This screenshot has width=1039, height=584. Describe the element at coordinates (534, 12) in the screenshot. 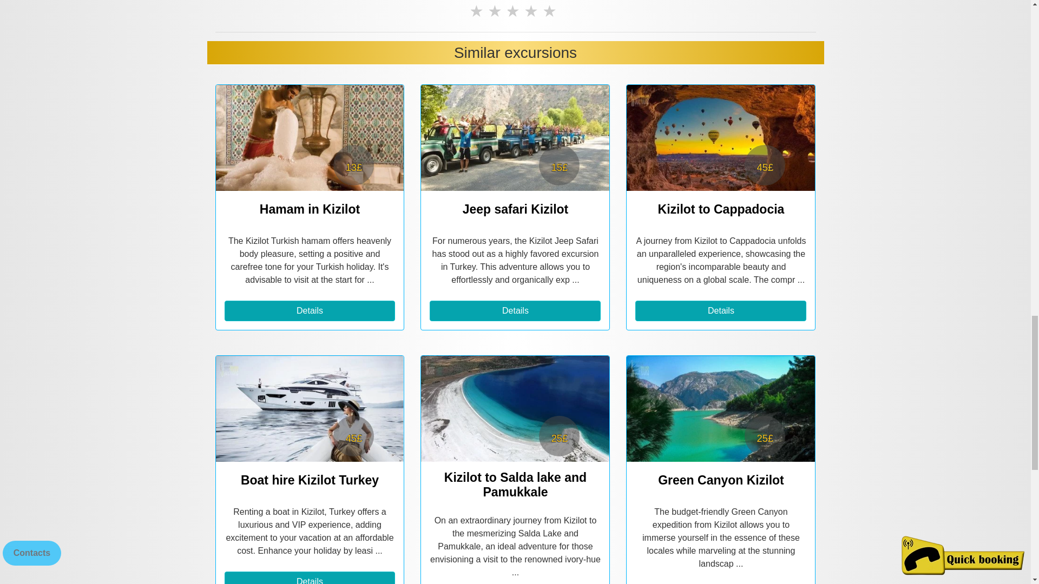

I see `4 stars` at that location.